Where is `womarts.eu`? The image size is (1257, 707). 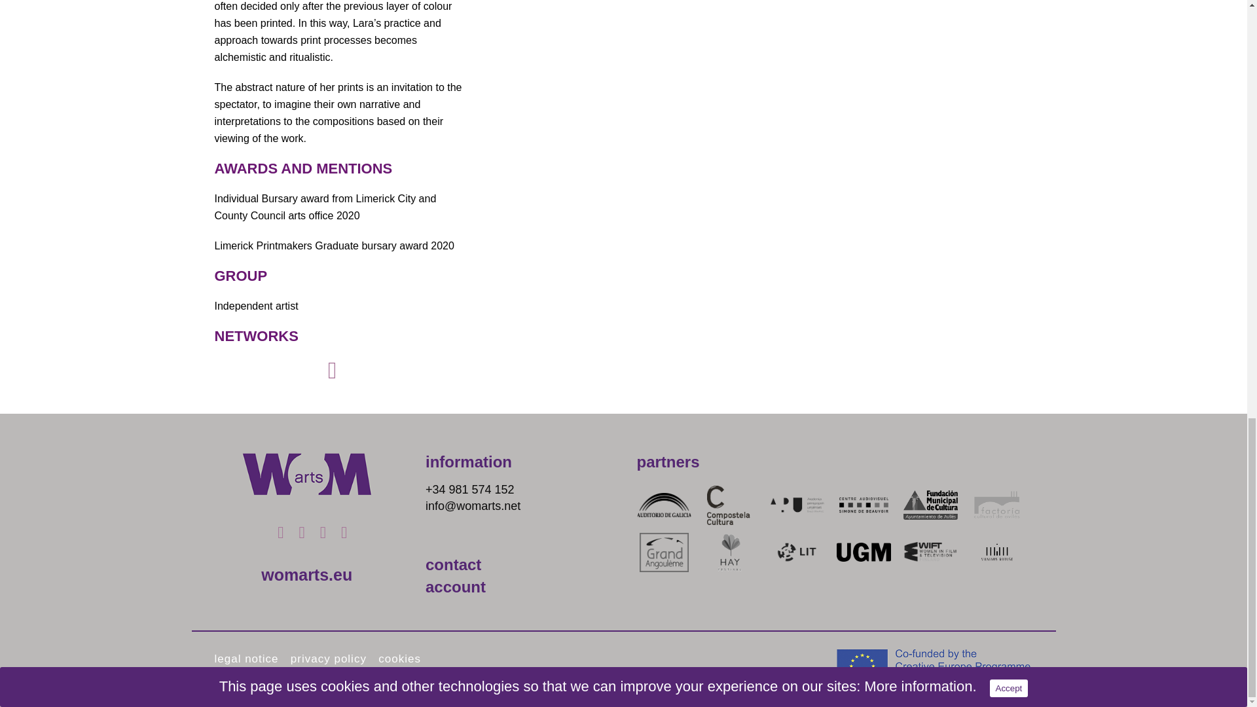 womarts.eu is located at coordinates (306, 575).